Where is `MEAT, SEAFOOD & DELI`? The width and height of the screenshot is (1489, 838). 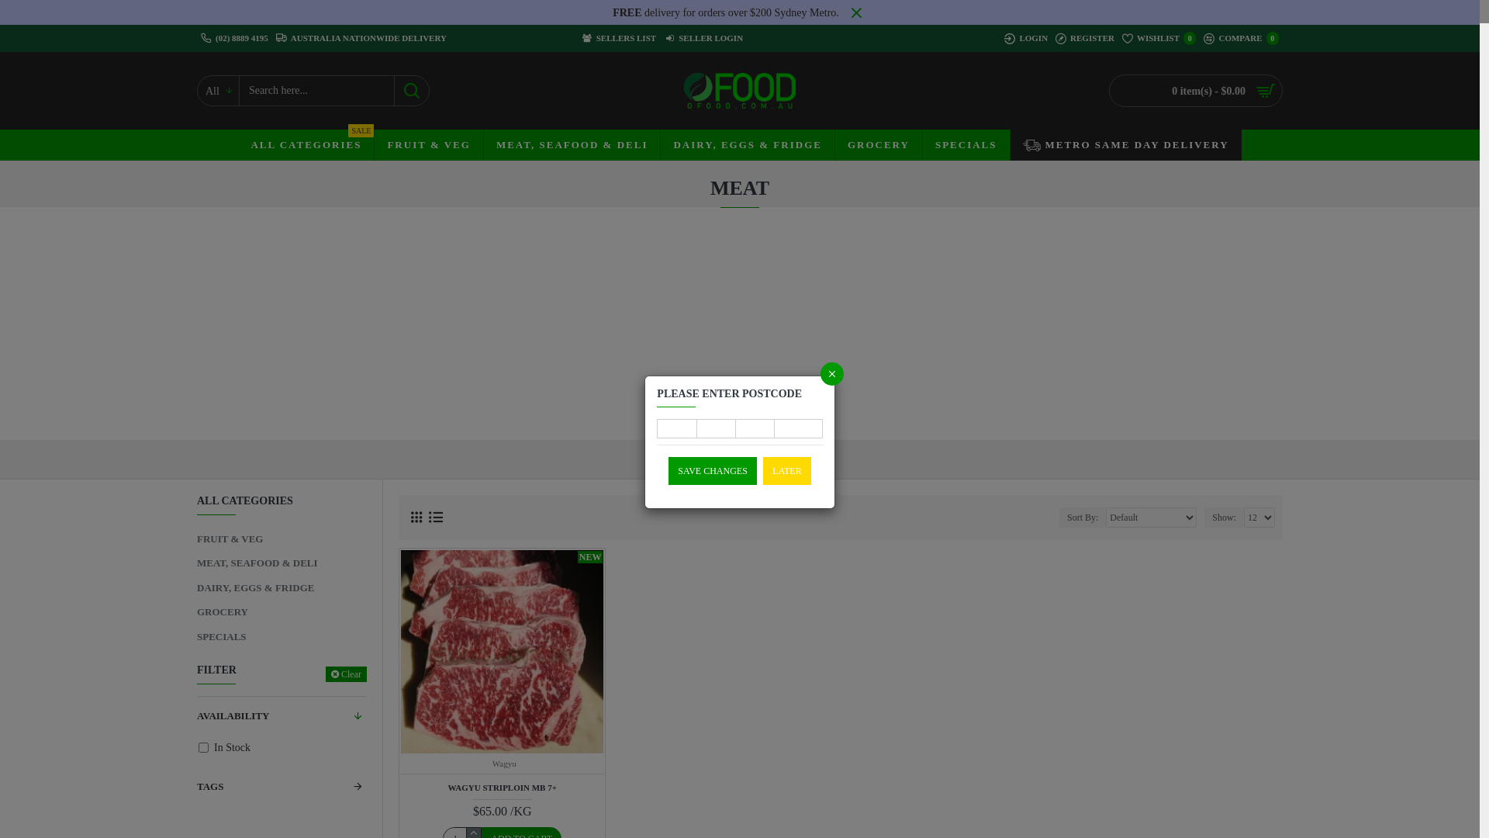 MEAT, SEAFOOD & DELI is located at coordinates (572, 145).